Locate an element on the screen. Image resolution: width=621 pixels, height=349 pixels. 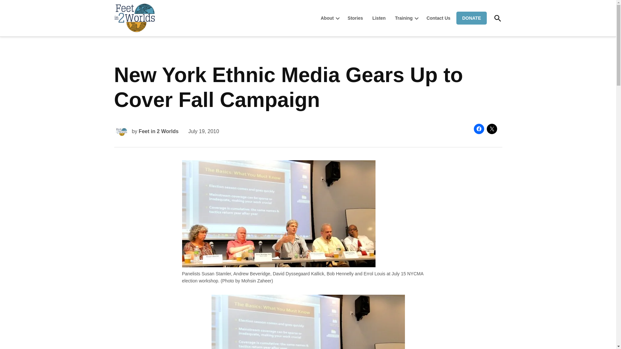
Stories is located at coordinates (355, 18).